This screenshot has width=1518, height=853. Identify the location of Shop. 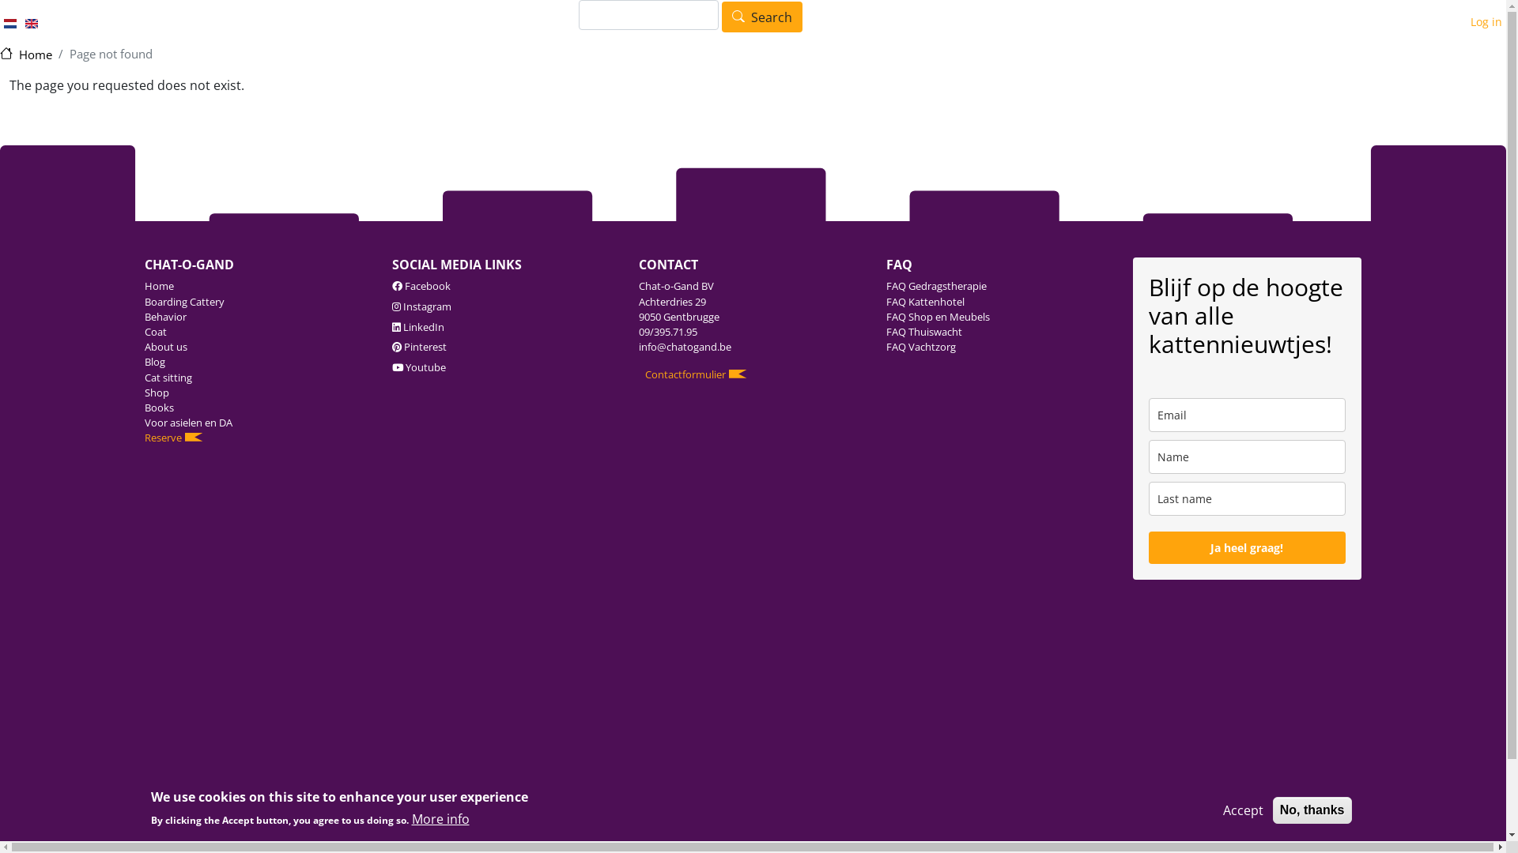
(259, 393).